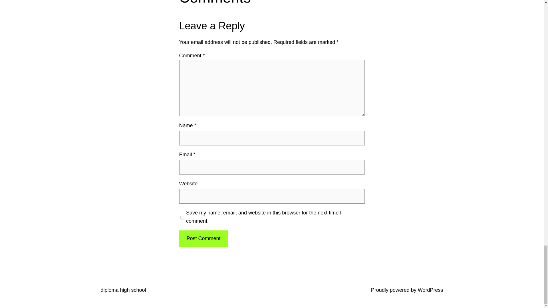 This screenshot has width=548, height=308. I want to click on diploma high school, so click(123, 290).